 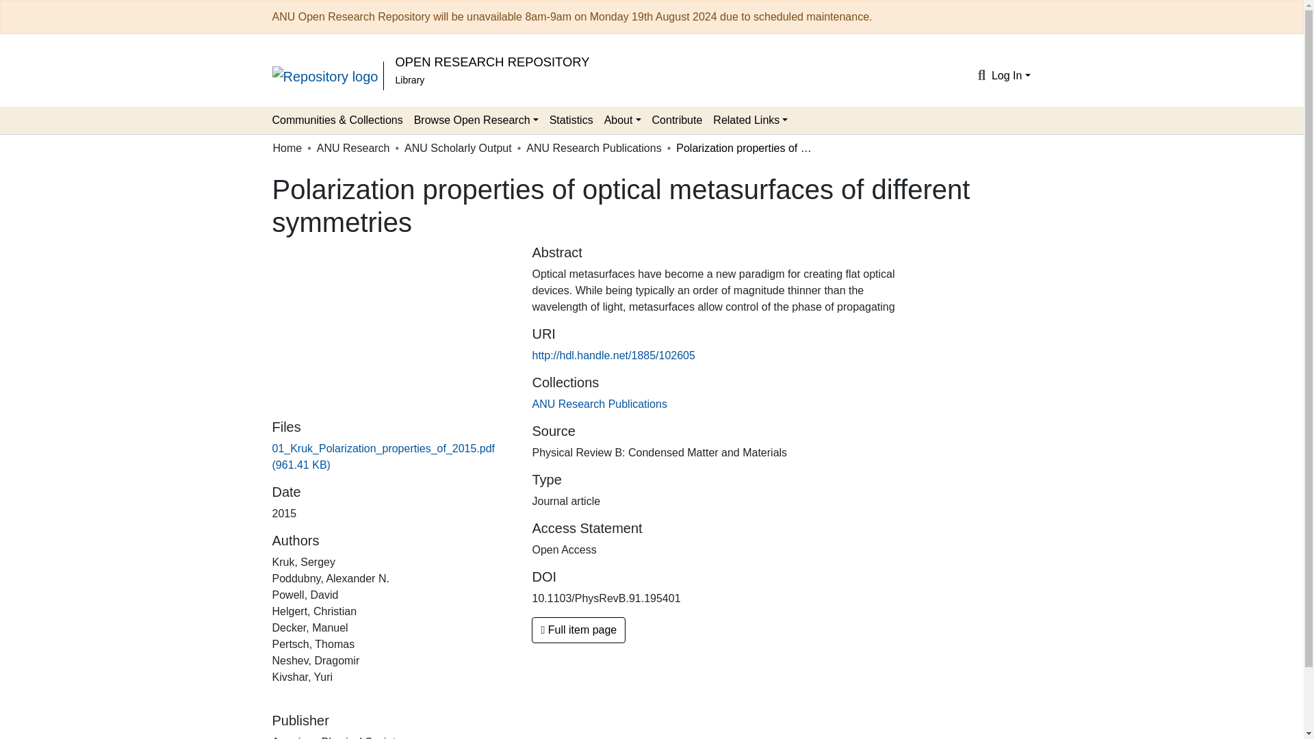 I want to click on Library, so click(x=409, y=80).